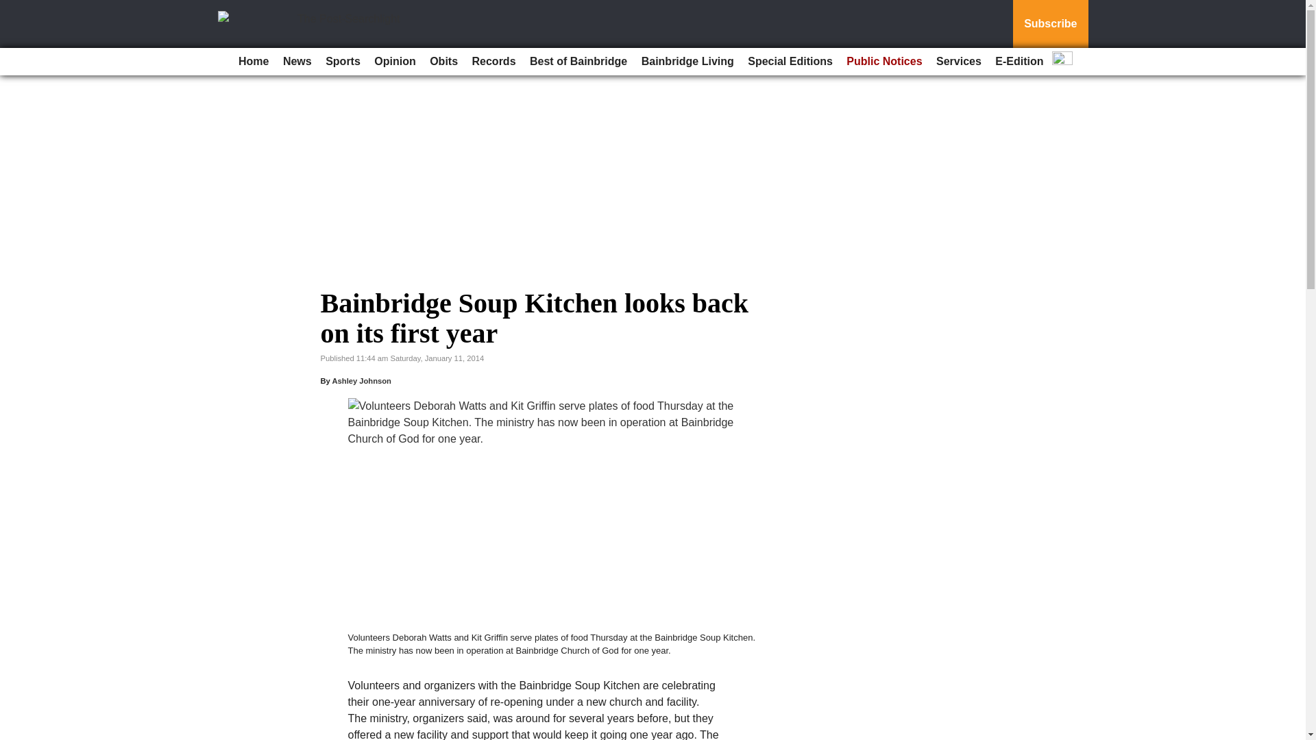 The width and height of the screenshot is (1316, 740). Describe the element at coordinates (578, 62) in the screenshot. I see `Best of Bainbridge` at that location.